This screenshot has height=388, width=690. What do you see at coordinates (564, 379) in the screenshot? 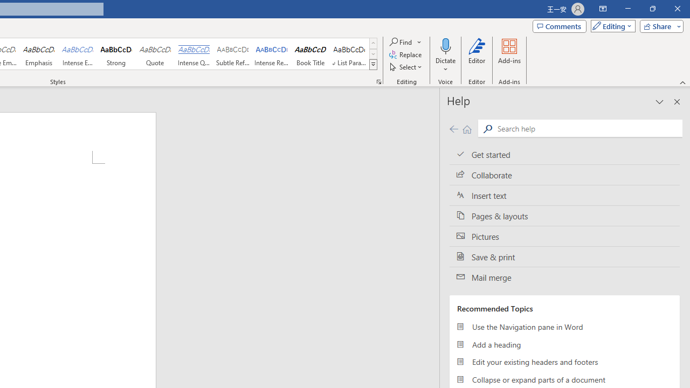
I see `Collapse or expand parts of a document` at bounding box center [564, 379].